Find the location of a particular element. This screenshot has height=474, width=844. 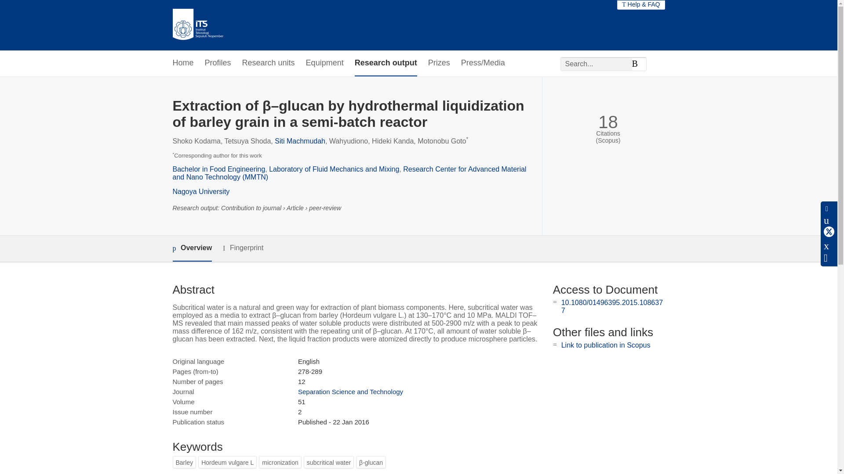

Research units is located at coordinates (268, 63).